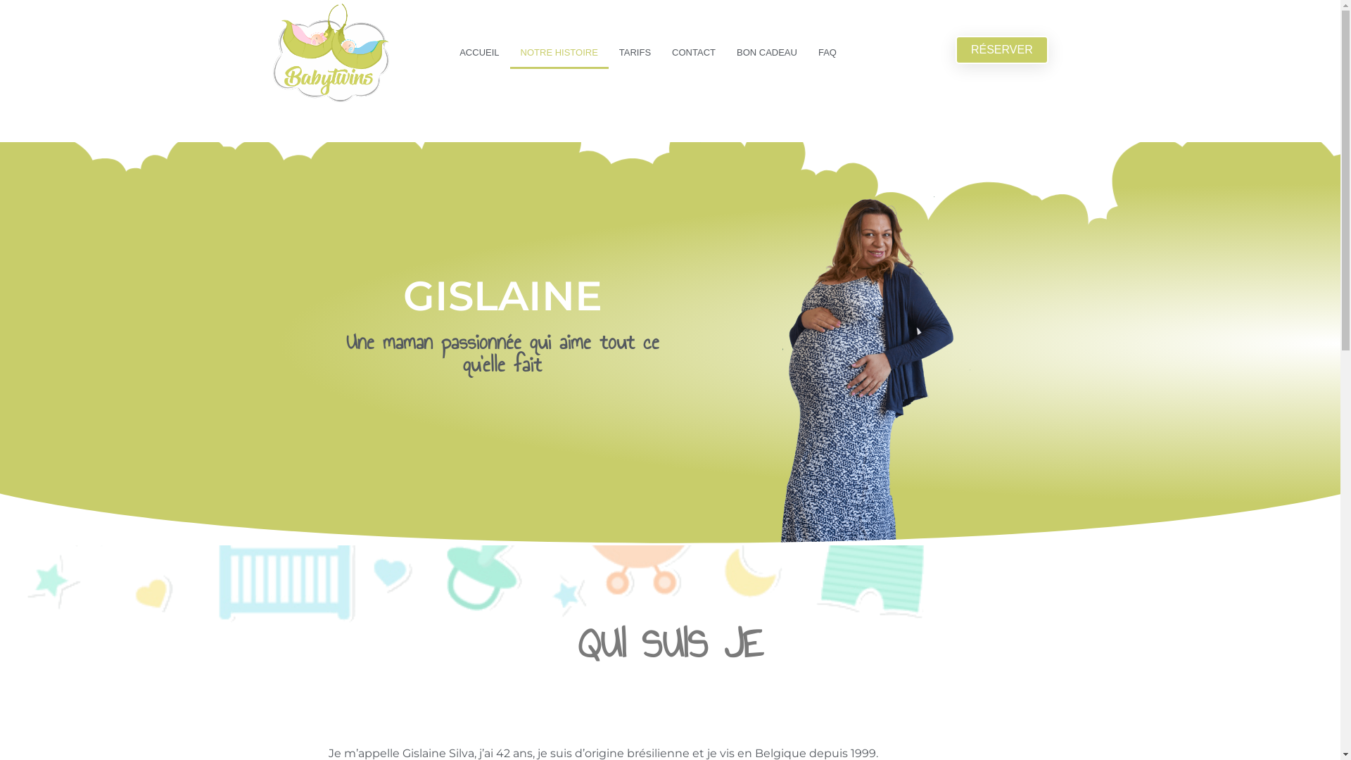 This screenshot has height=760, width=1351. What do you see at coordinates (827, 53) in the screenshot?
I see `FAQ` at bounding box center [827, 53].